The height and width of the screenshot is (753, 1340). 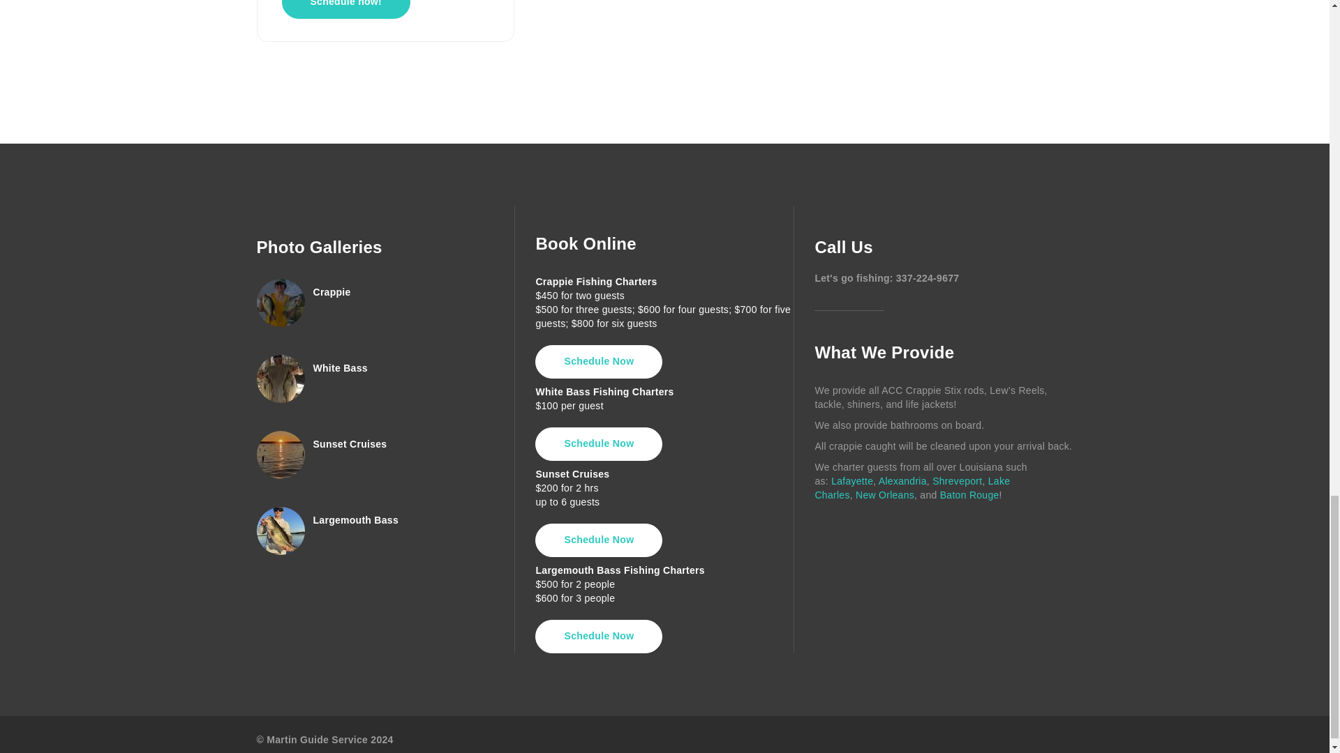 I want to click on Largemouth Bass, so click(x=355, y=519).